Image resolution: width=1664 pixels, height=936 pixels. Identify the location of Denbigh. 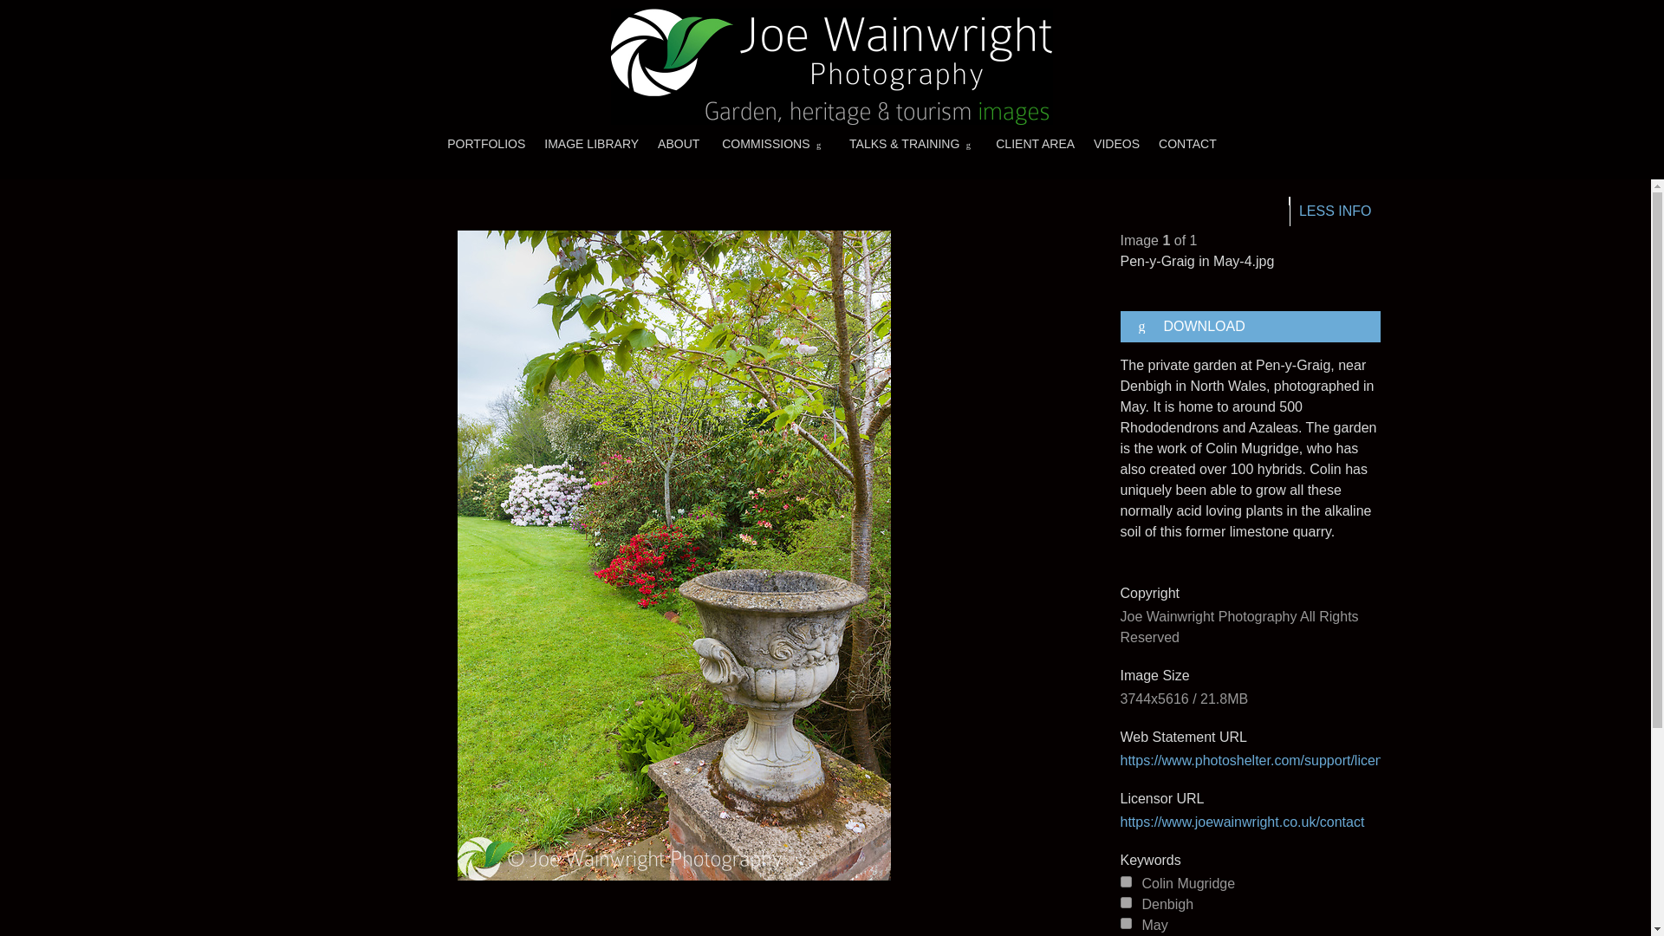
(1125, 901).